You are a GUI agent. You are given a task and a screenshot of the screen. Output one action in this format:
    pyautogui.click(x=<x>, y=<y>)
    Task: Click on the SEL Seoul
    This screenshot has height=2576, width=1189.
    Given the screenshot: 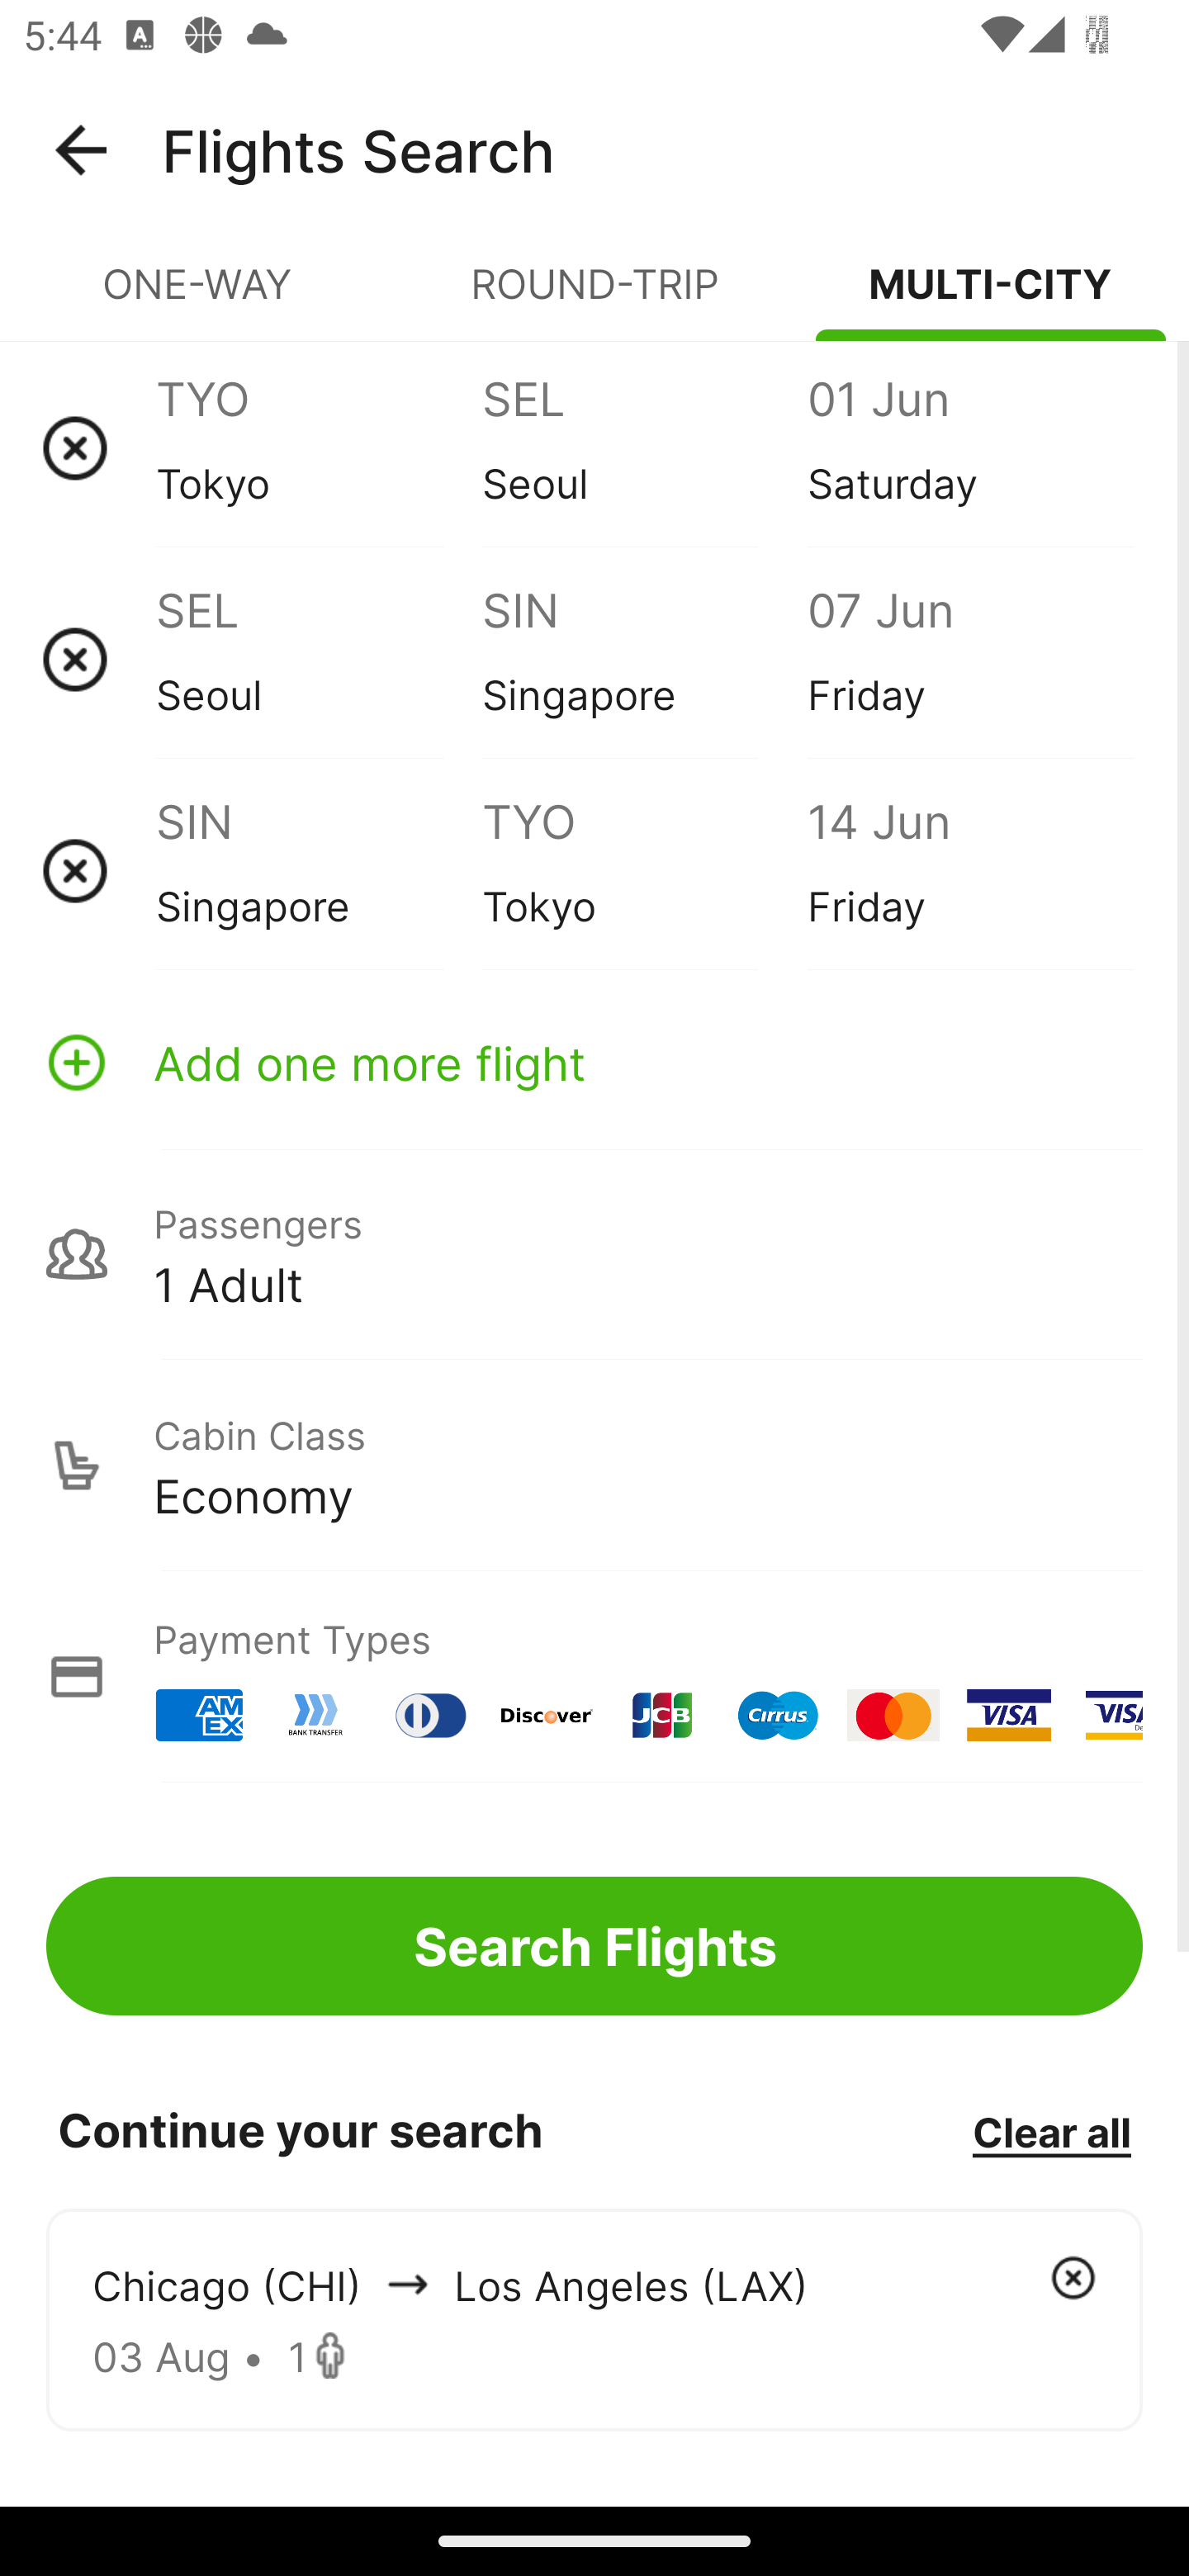 What is the action you would take?
    pyautogui.click(x=319, y=659)
    